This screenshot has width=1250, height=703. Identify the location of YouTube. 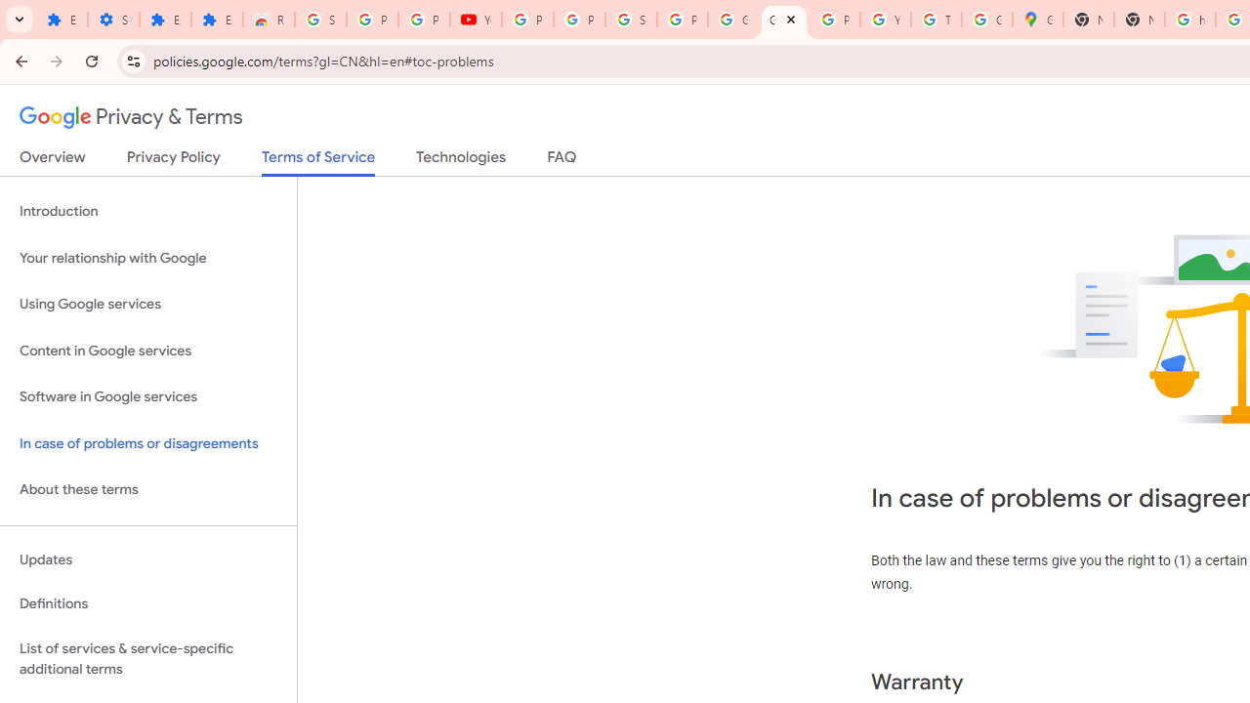
(885, 20).